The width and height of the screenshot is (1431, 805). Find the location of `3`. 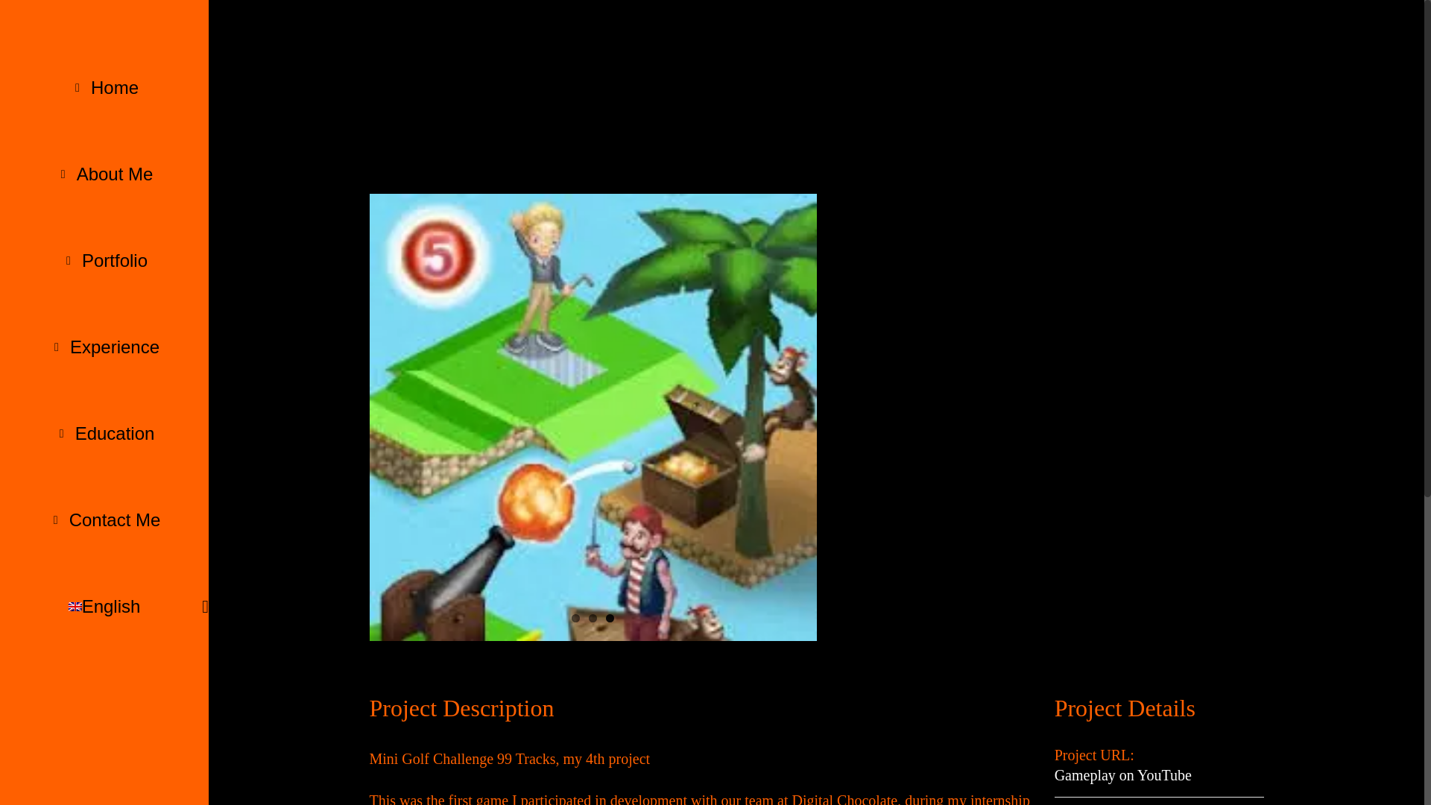

3 is located at coordinates (610, 618).